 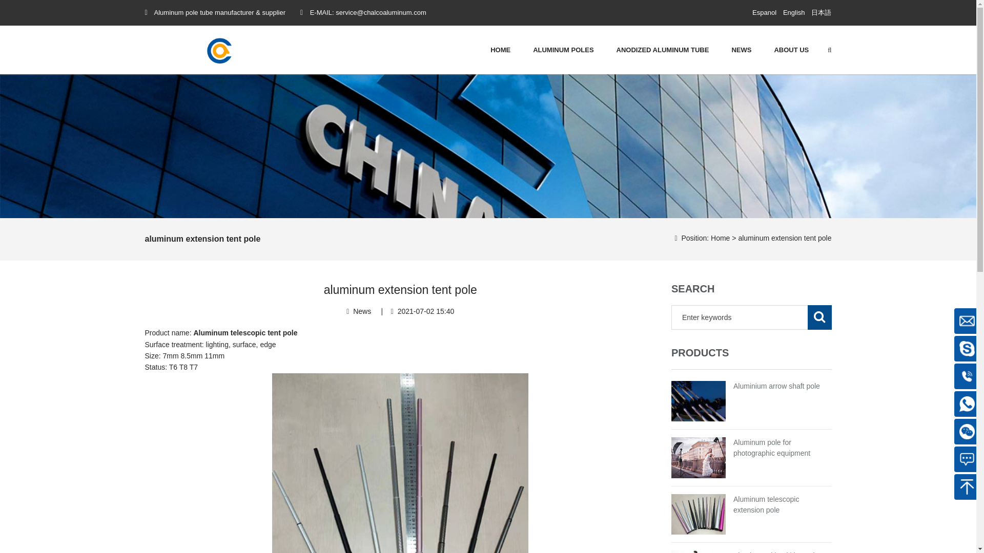 What do you see at coordinates (720, 238) in the screenshot?
I see `Home` at bounding box center [720, 238].